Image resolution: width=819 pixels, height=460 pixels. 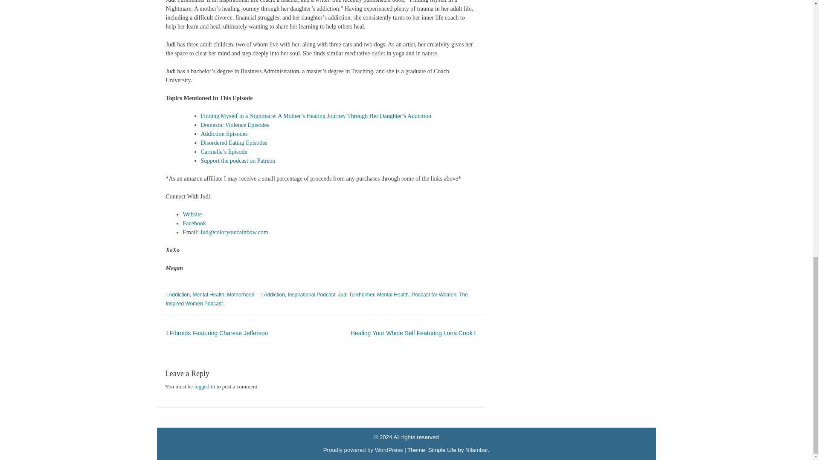 I want to click on Mental Health, so click(x=392, y=294).